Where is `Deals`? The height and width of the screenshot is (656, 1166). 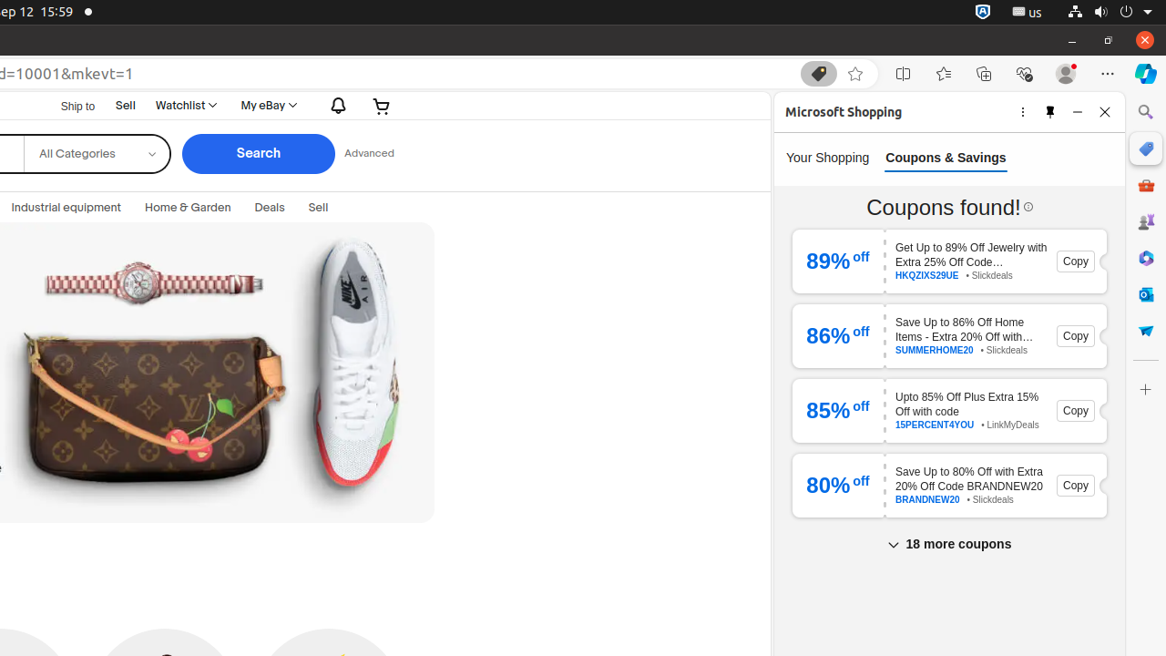 Deals is located at coordinates (270, 208).